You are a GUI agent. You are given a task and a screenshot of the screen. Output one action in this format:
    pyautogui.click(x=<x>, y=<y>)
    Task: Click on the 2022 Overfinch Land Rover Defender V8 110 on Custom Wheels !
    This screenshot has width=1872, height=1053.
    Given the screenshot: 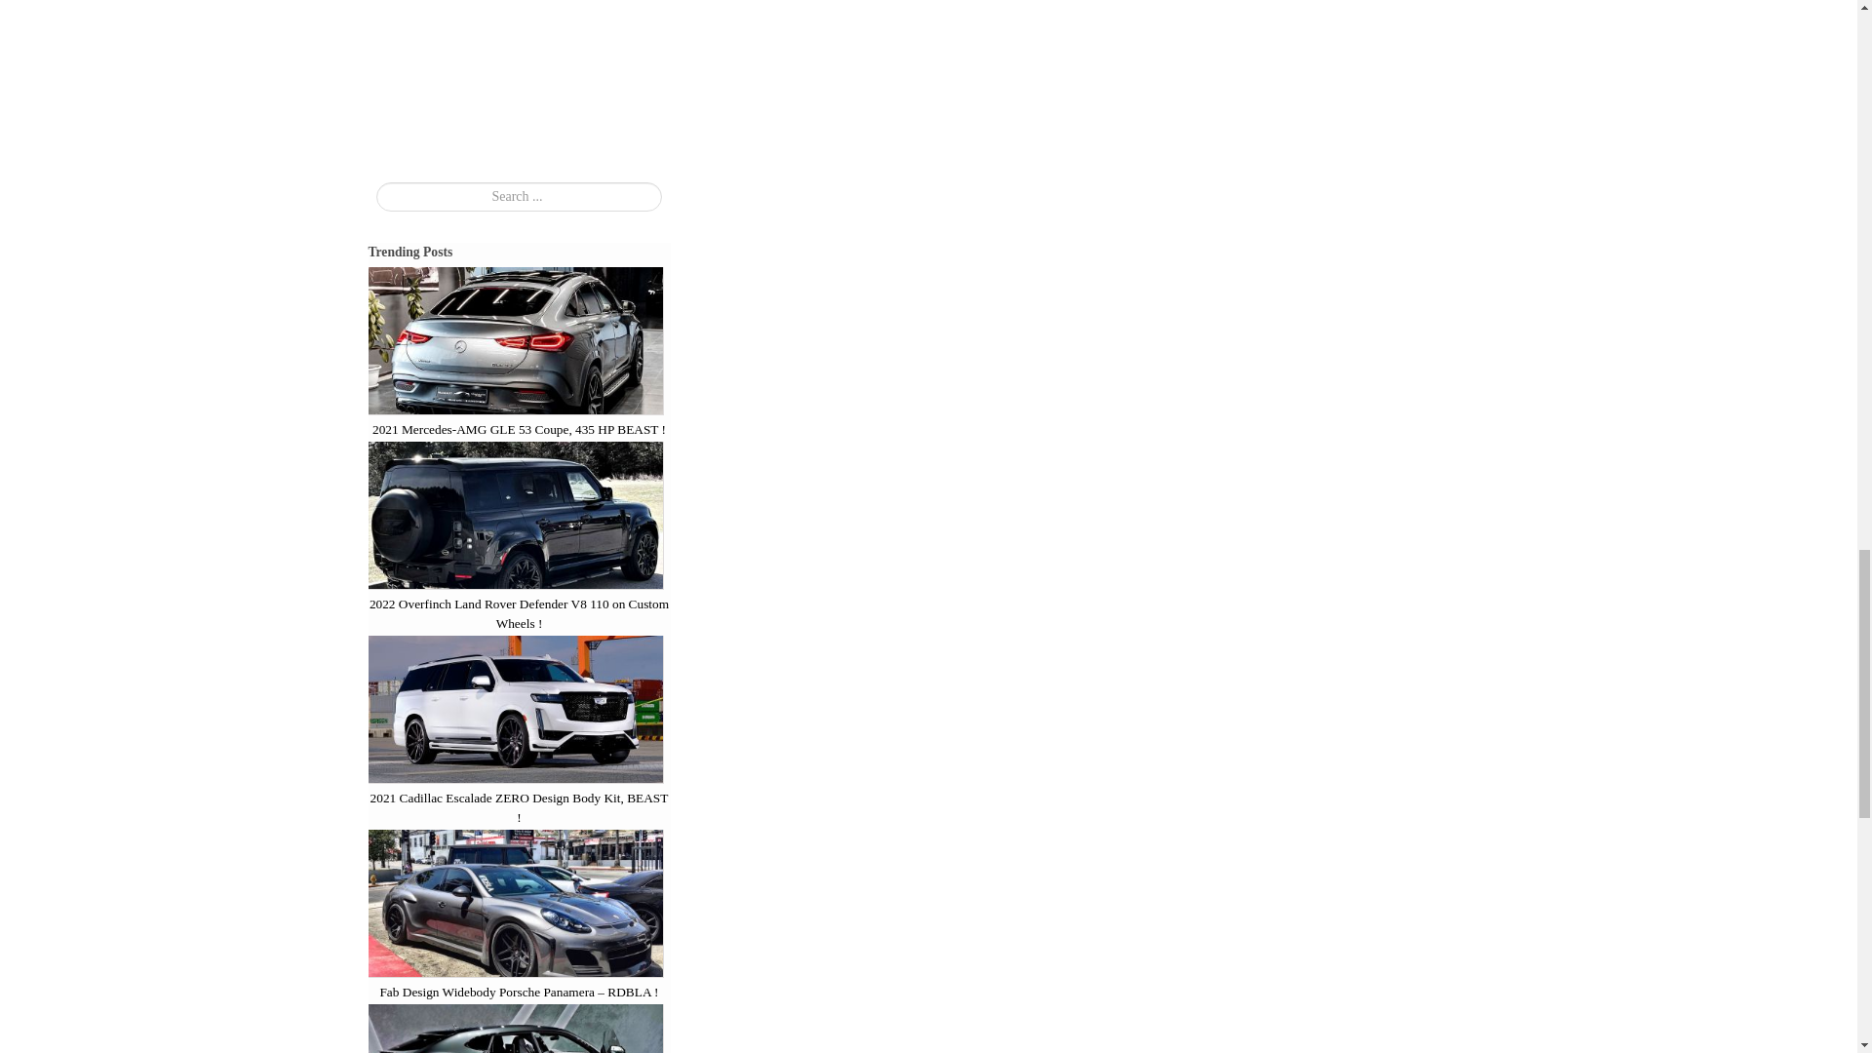 What is the action you would take?
    pyautogui.click(x=519, y=614)
    